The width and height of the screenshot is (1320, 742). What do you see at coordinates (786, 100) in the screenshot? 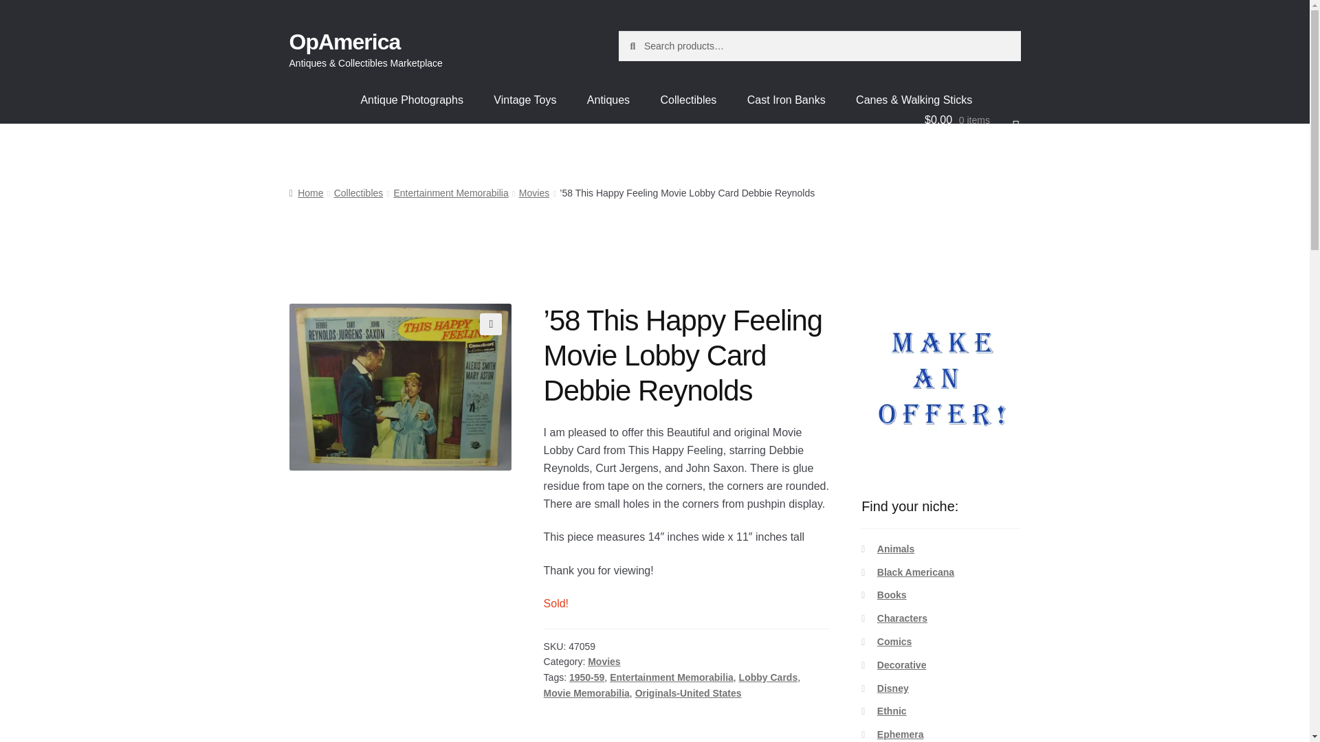
I see `Cast Iron Banks` at bounding box center [786, 100].